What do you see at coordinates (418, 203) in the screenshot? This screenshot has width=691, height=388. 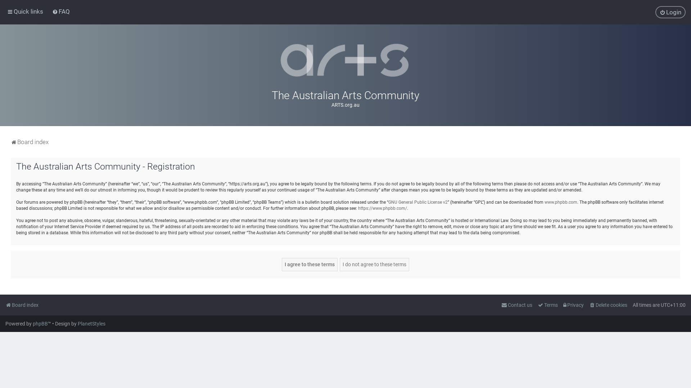 I see `GNU General Public License v2` at bounding box center [418, 203].